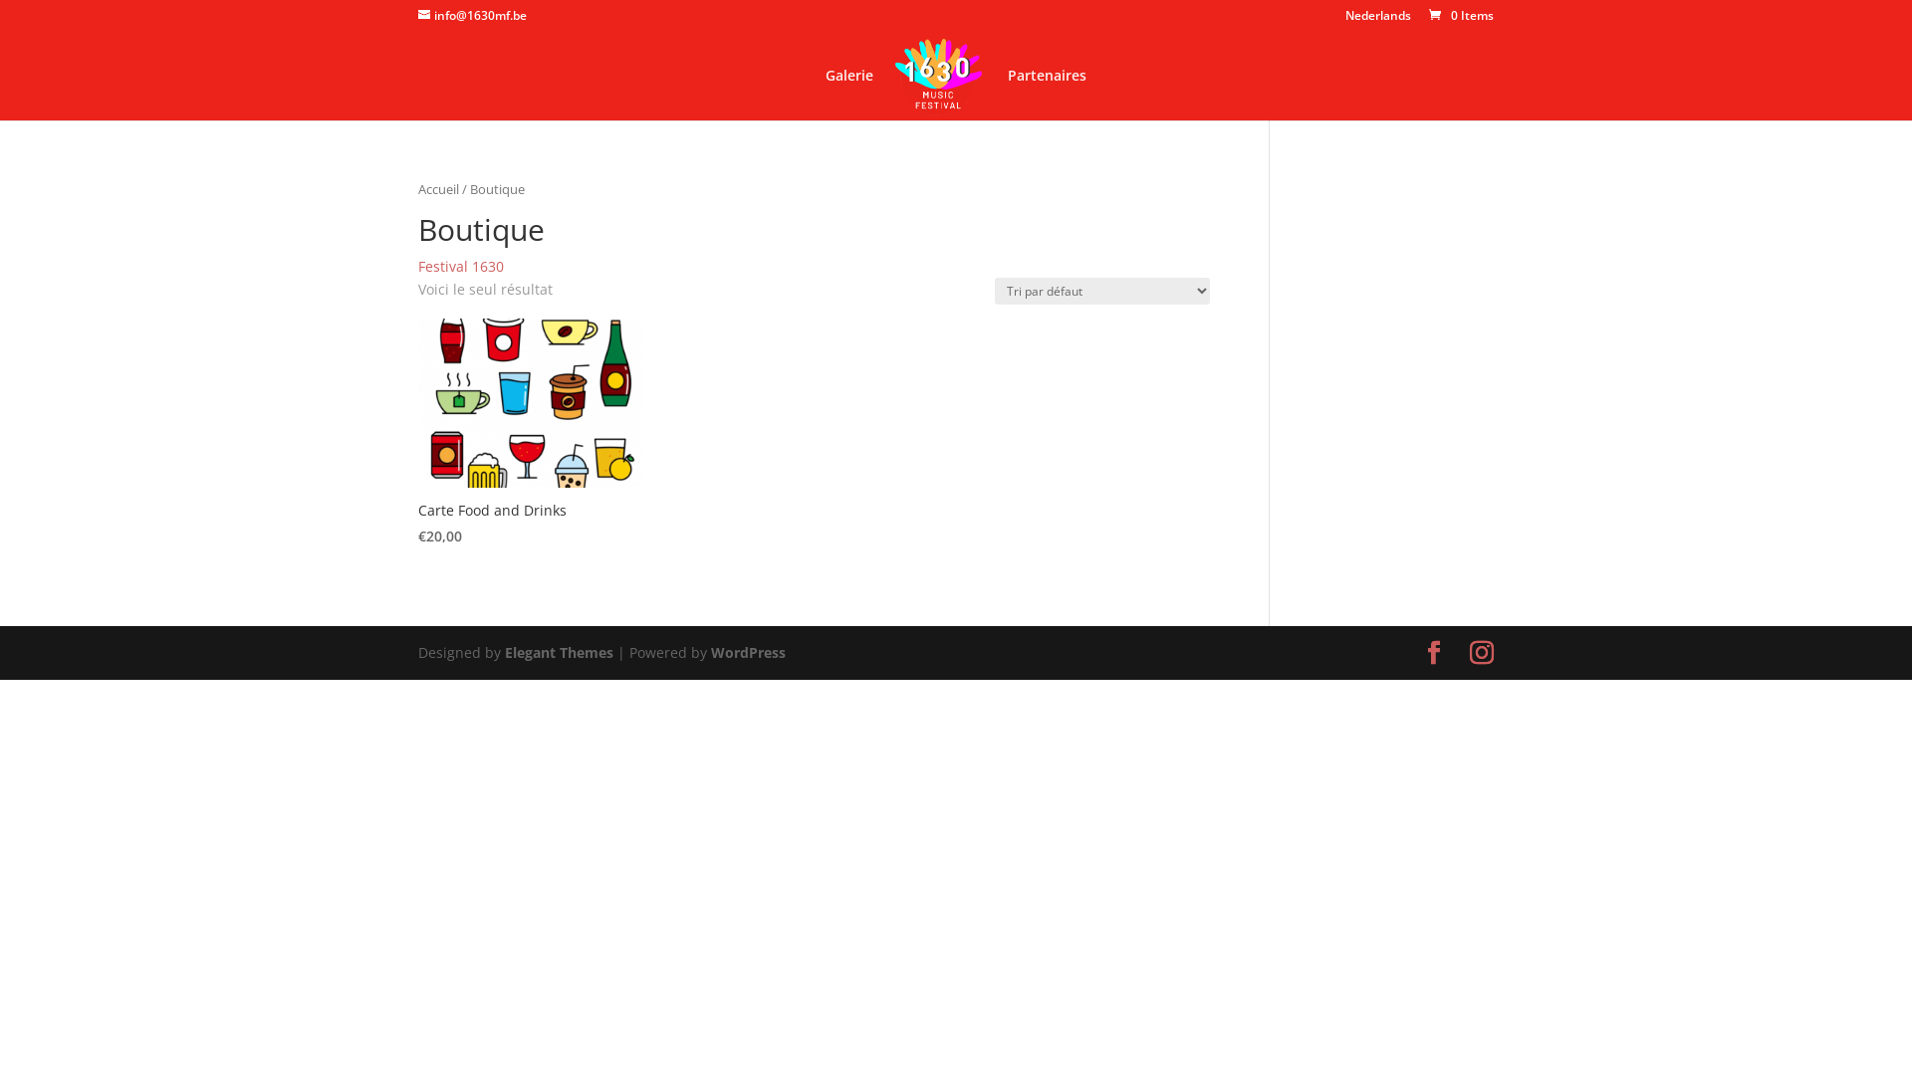 Image resolution: width=1912 pixels, height=1075 pixels. I want to click on info@1630mf.be, so click(472, 16).